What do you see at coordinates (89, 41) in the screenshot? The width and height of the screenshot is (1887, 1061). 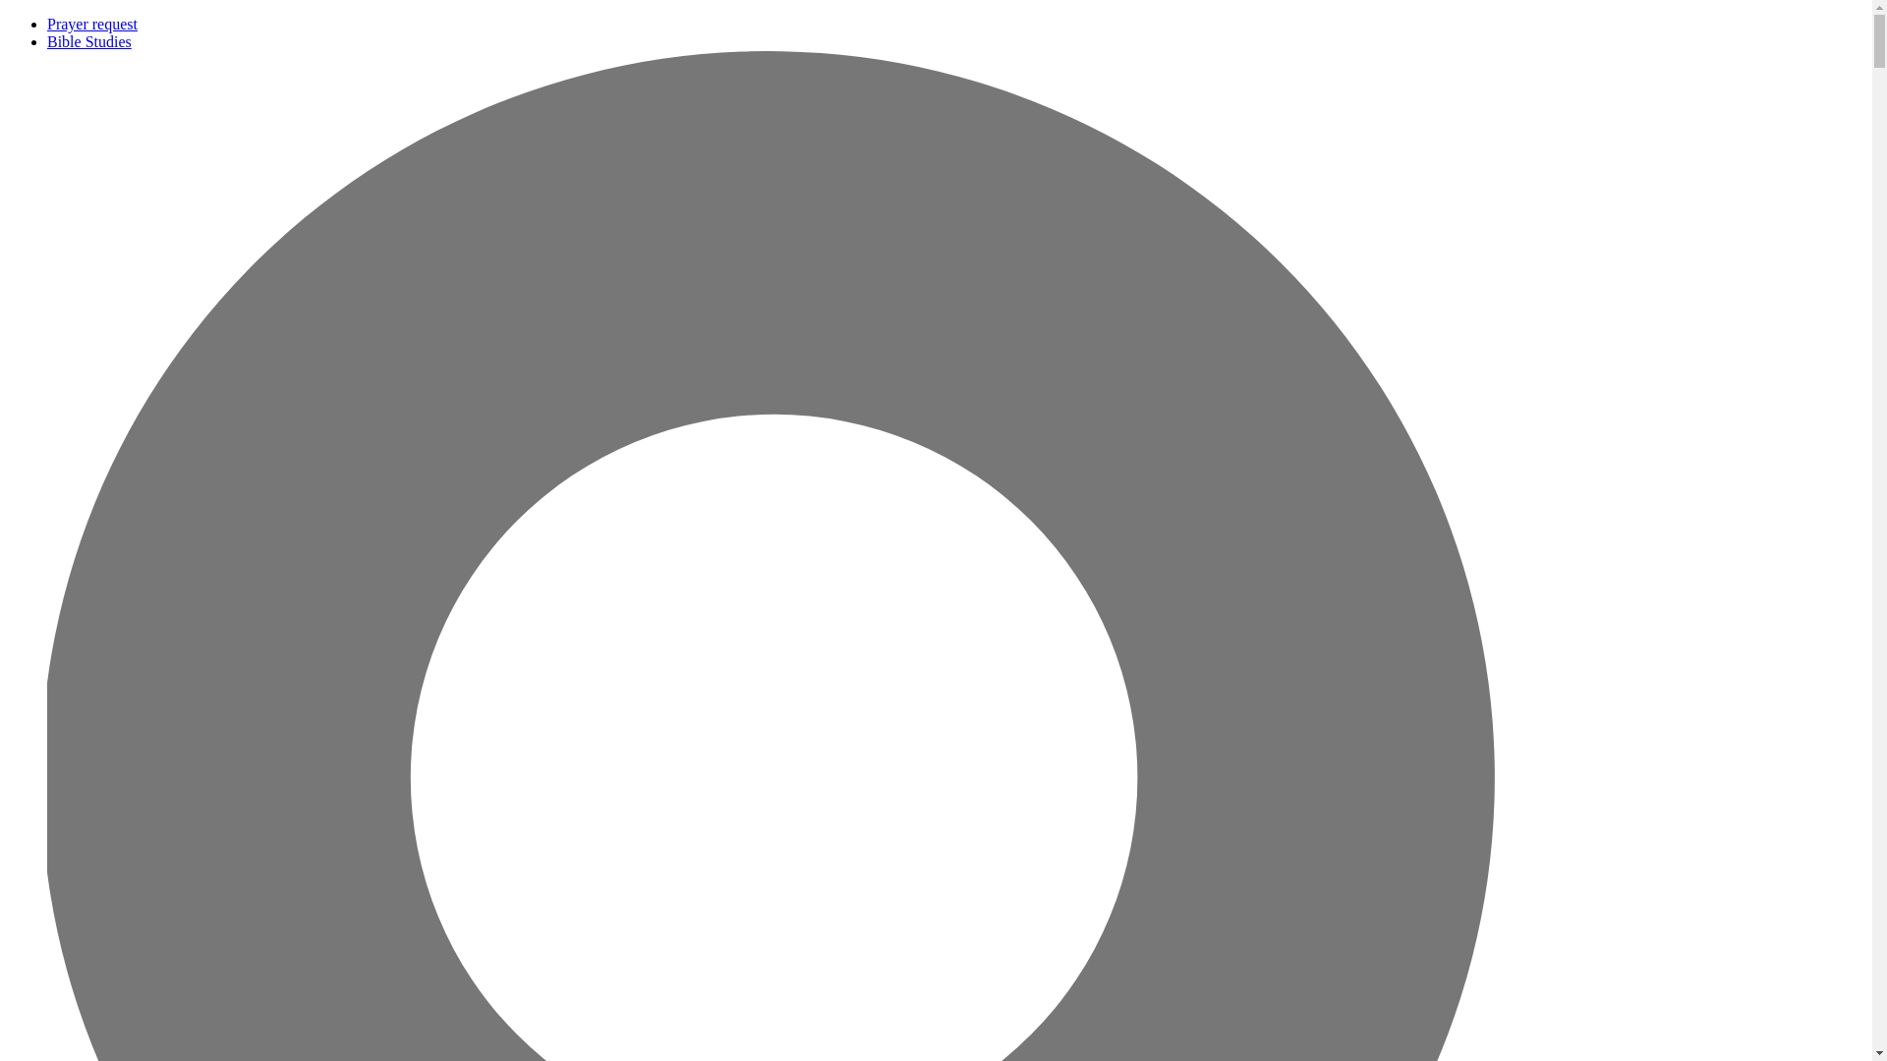 I see `Bible Studies` at bounding box center [89, 41].